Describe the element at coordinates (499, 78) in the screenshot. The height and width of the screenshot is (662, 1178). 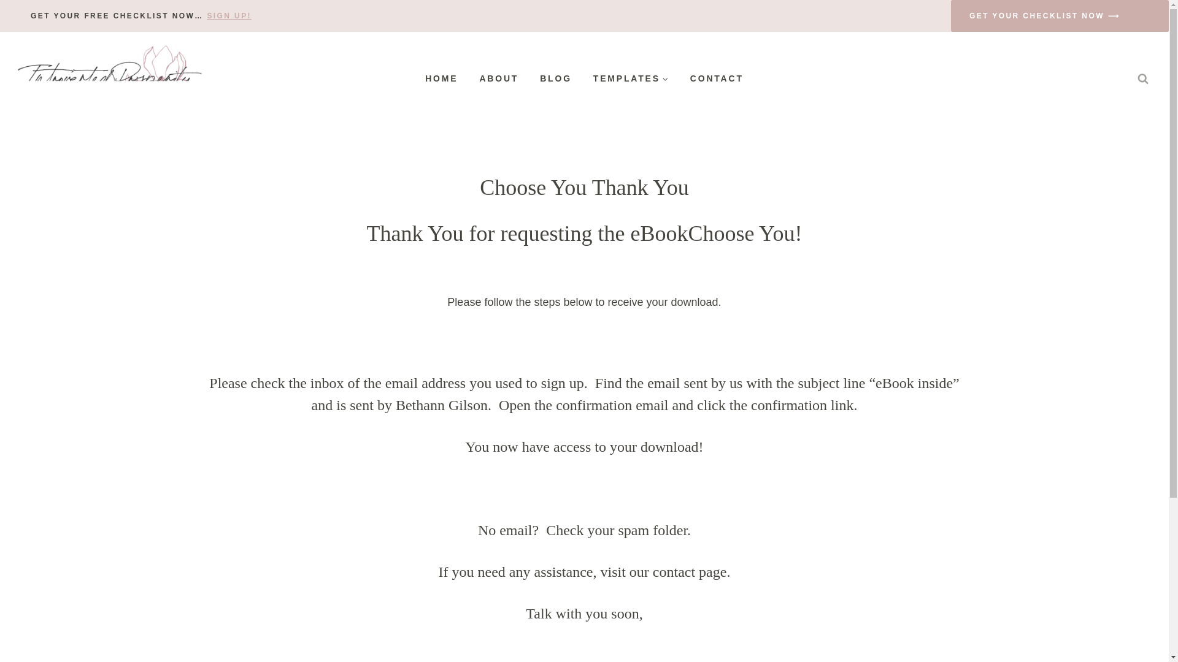
I see `ABOUT` at that location.